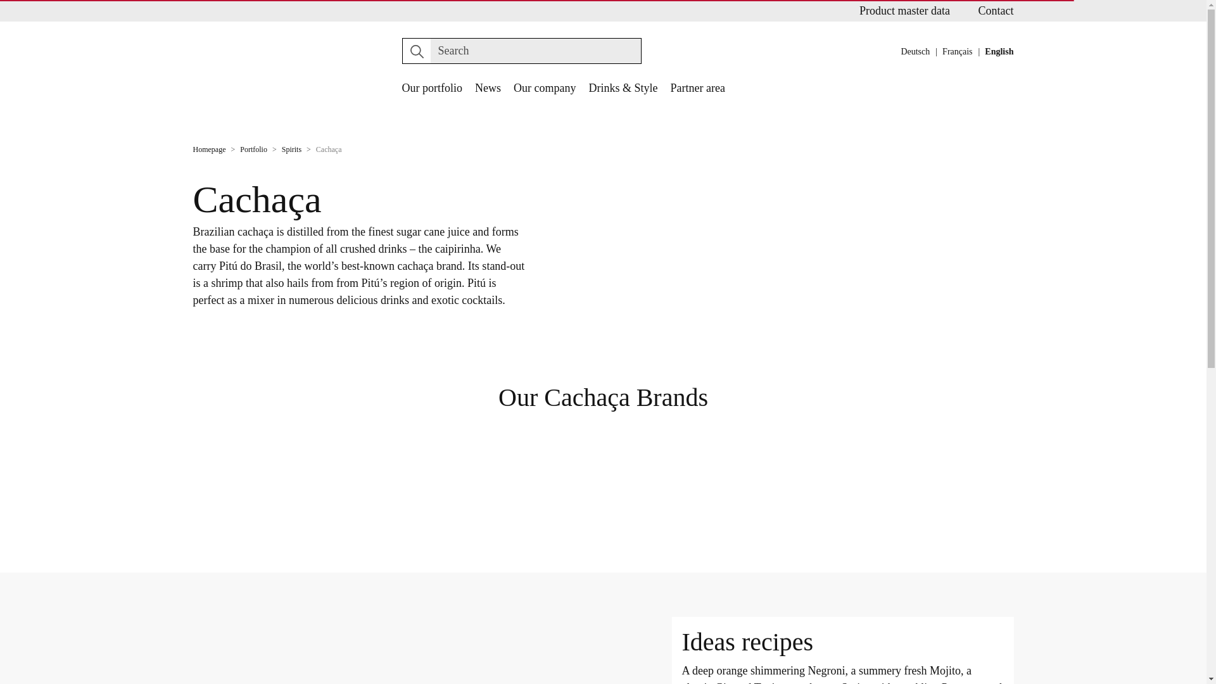  I want to click on Our company, so click(544, 89).